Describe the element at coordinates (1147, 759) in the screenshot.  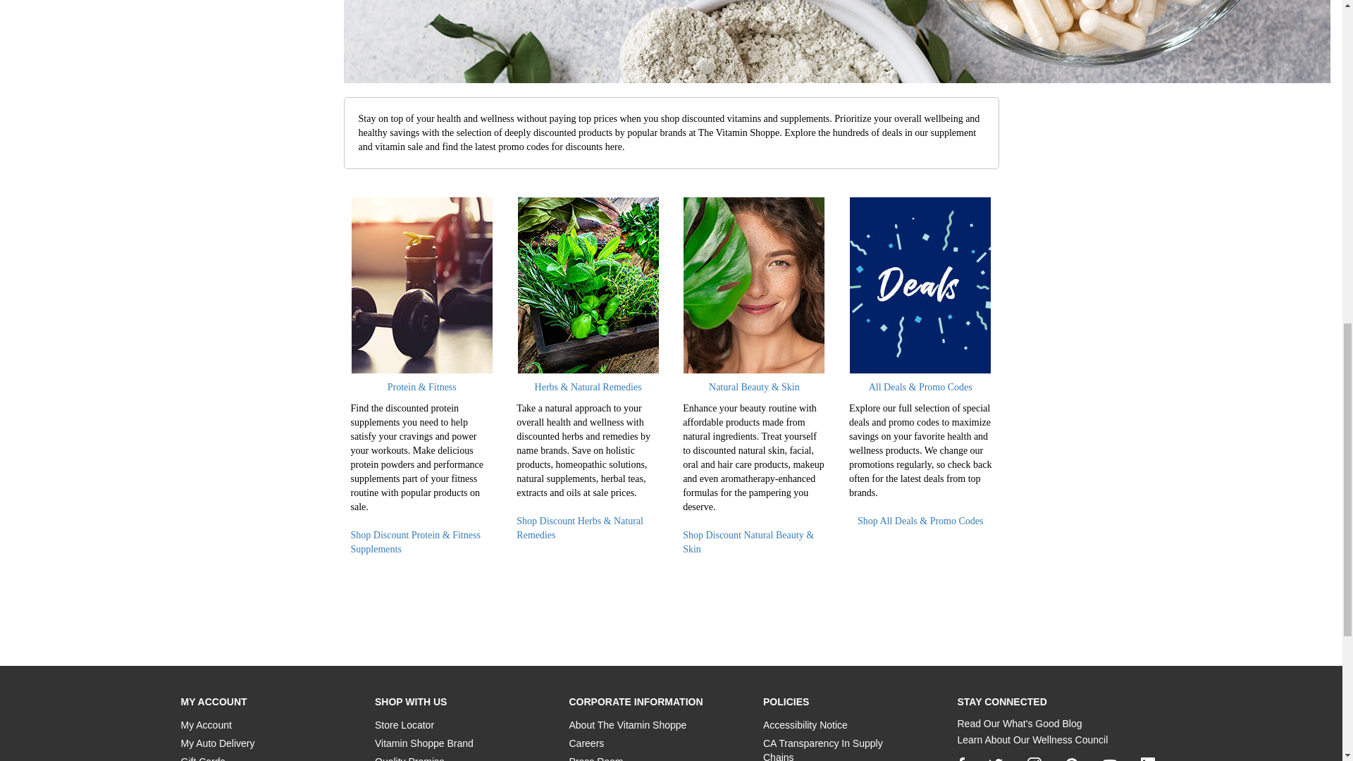
I see `LinkedIn` at that location.